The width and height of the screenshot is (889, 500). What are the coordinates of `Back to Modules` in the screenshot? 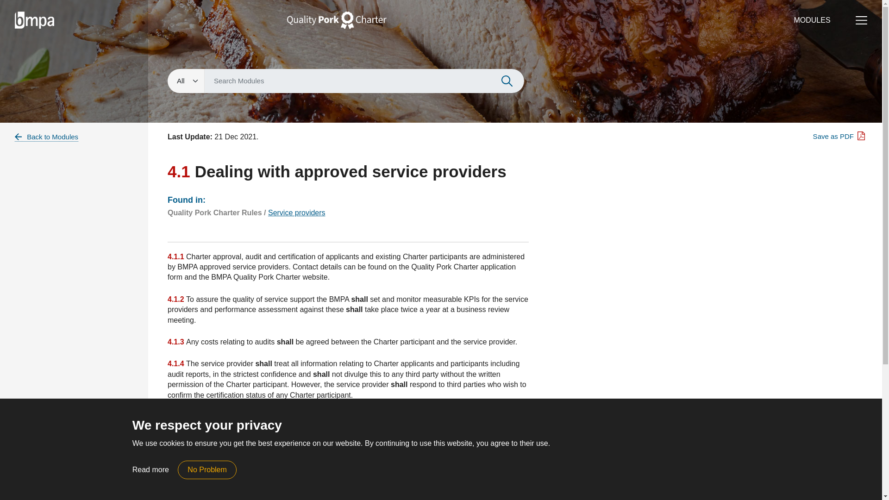 It's located at (46, 137).